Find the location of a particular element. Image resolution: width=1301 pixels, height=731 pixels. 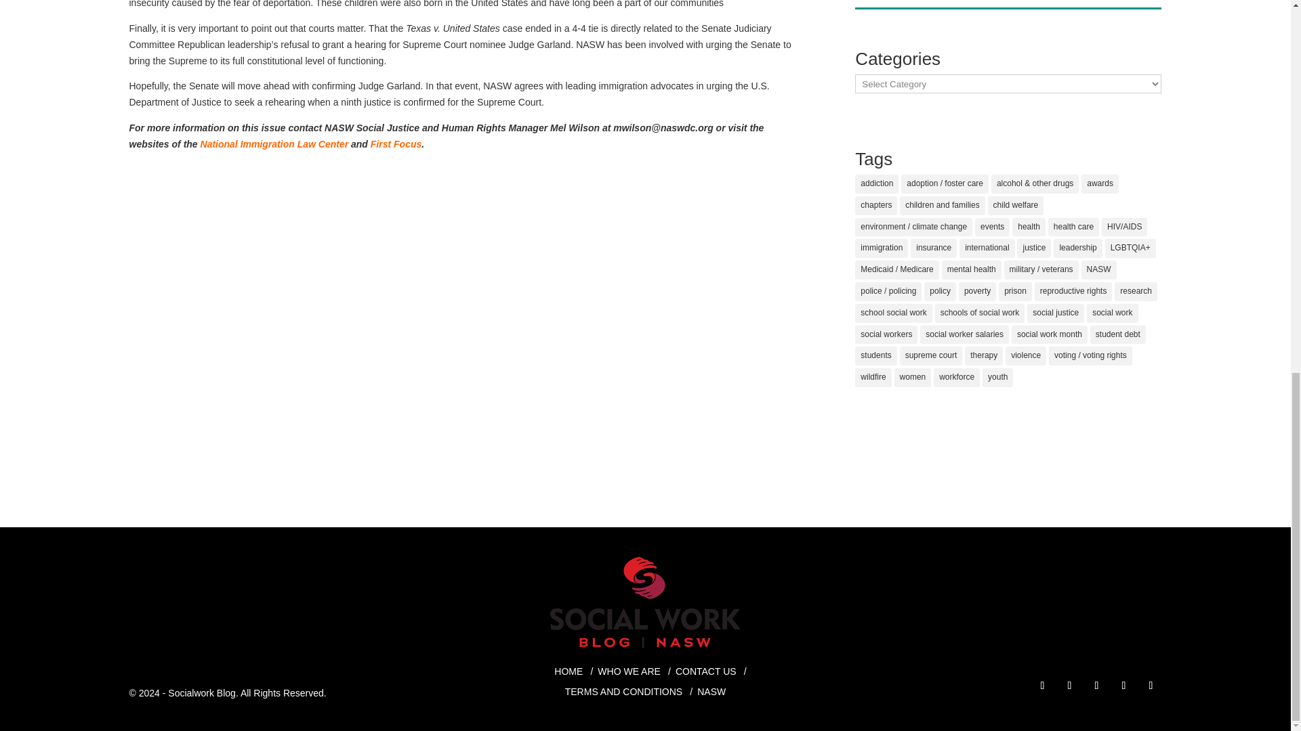

Follow on Facebook is located at coordinates (1042, 685).